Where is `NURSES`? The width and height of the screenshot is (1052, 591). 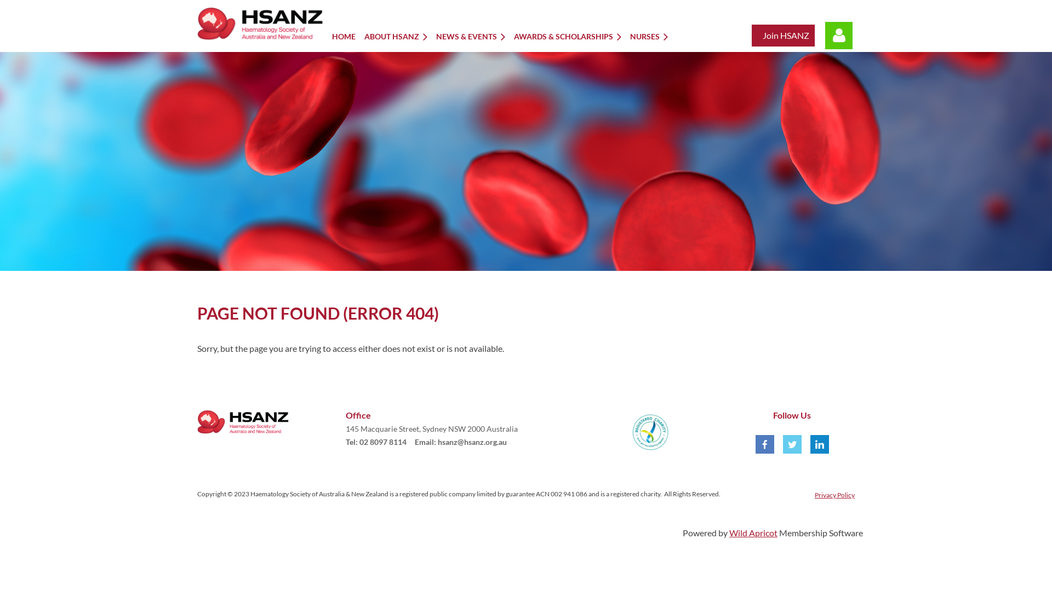
NURSES is located at coordinates (653, 36).